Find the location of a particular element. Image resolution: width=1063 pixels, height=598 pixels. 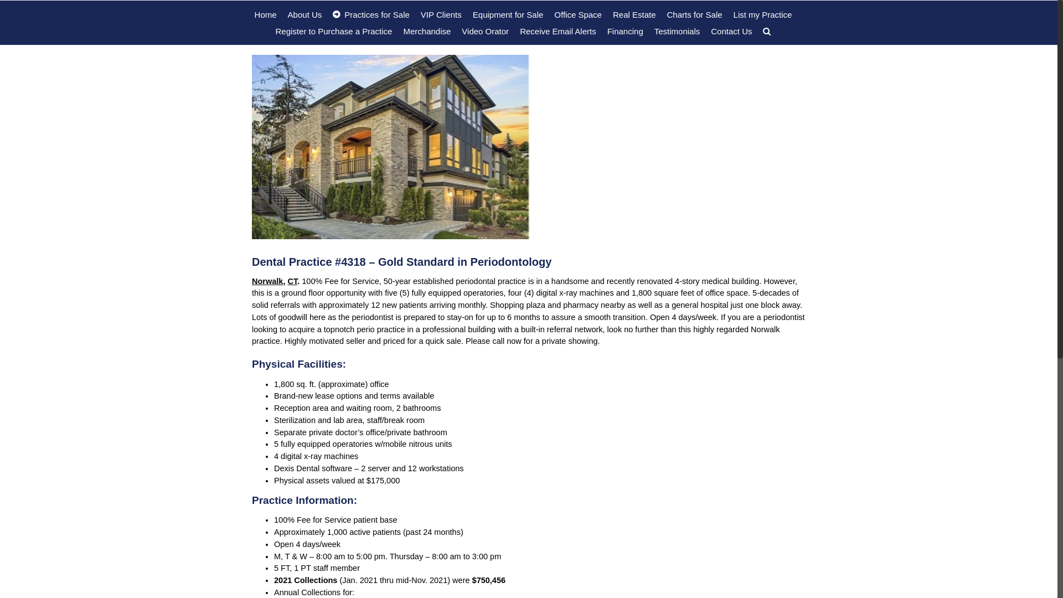

Office Space is located at coordinates (578, 14).